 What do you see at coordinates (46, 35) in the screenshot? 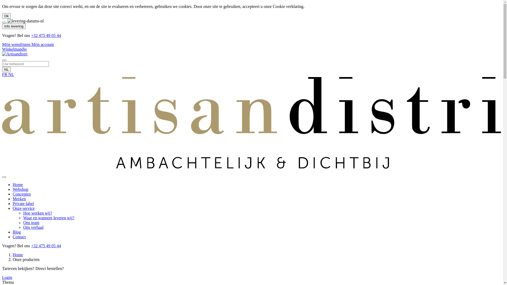
I see `+32 475 49 05 44` at bounding box center [46, 35].